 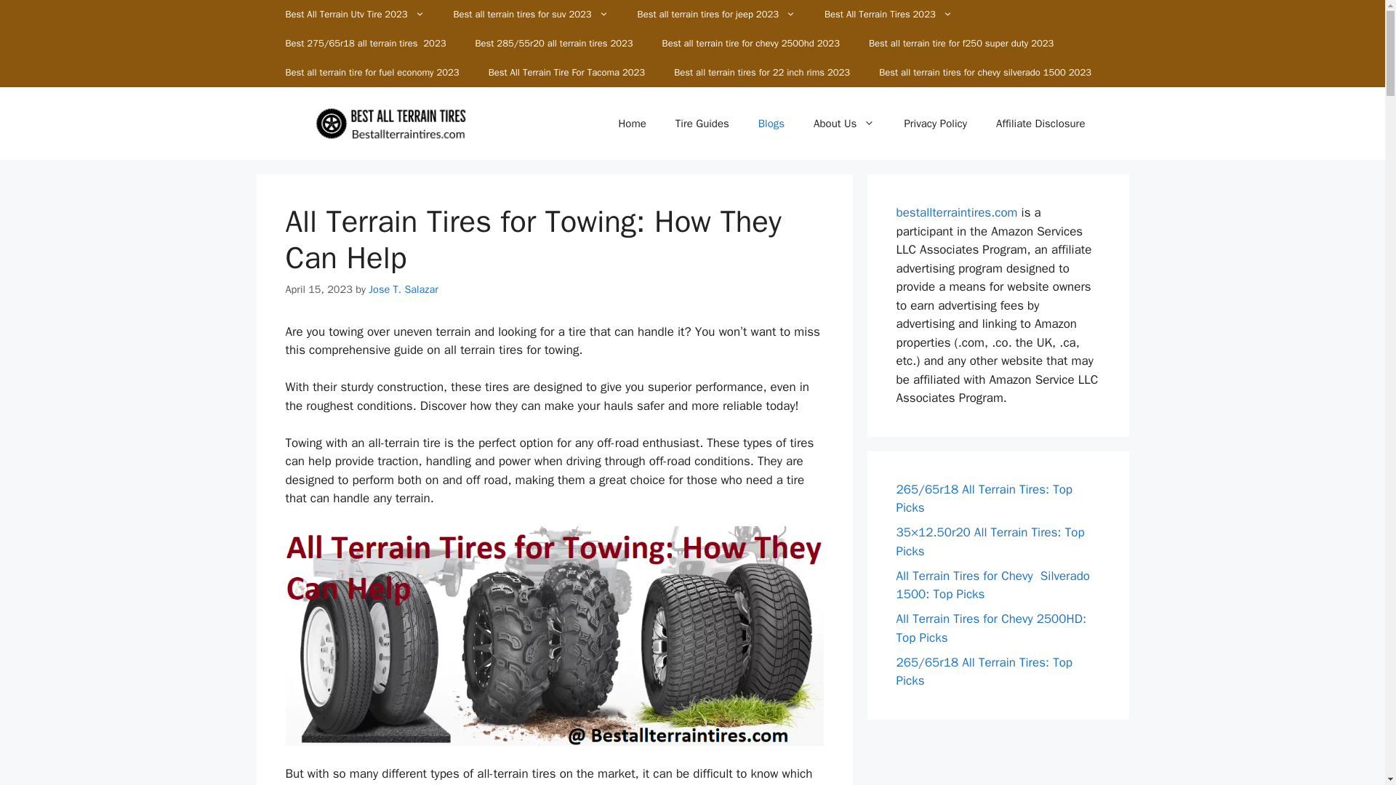 What do you see at coordinates (888, 15) in the screenshot?
I see `Best All Terrain Tires 2023` at bounding box center [888, 15].